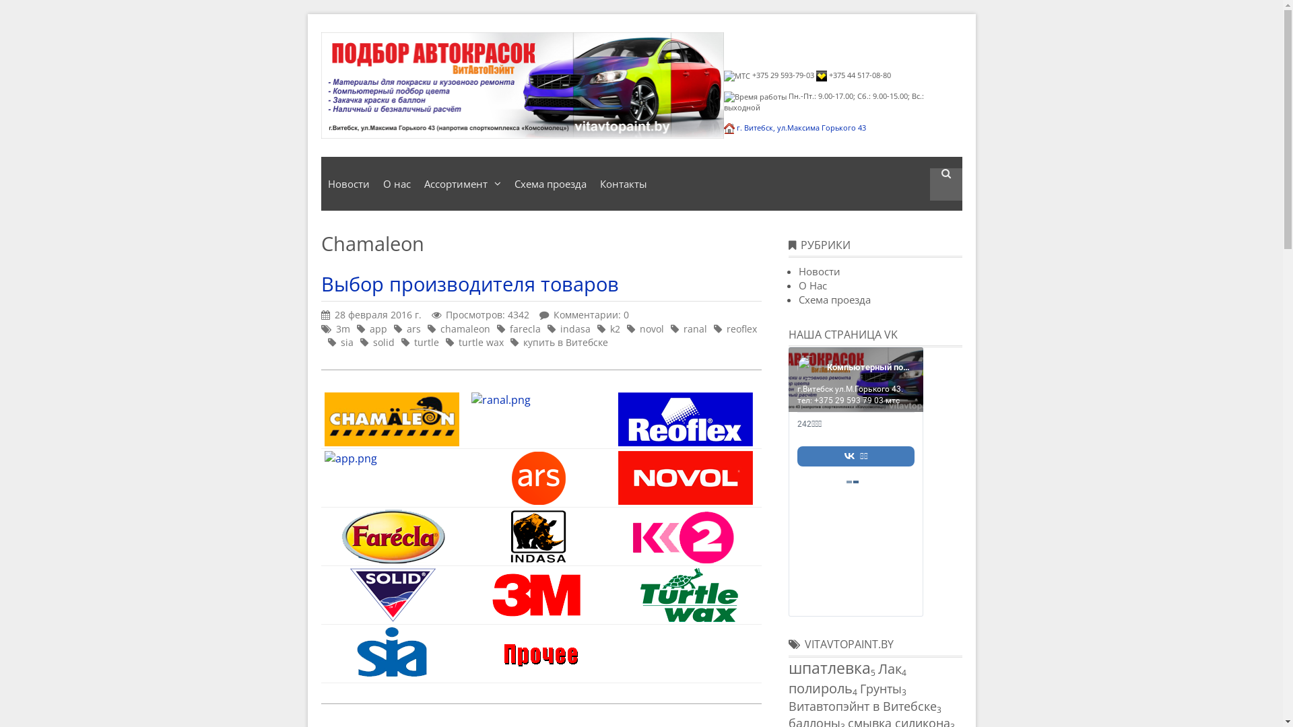 The width and height of the screenshot is (1293, 727). Describe the element at coordinates (616, 328) in the screenshot. I see `k2` at that location.